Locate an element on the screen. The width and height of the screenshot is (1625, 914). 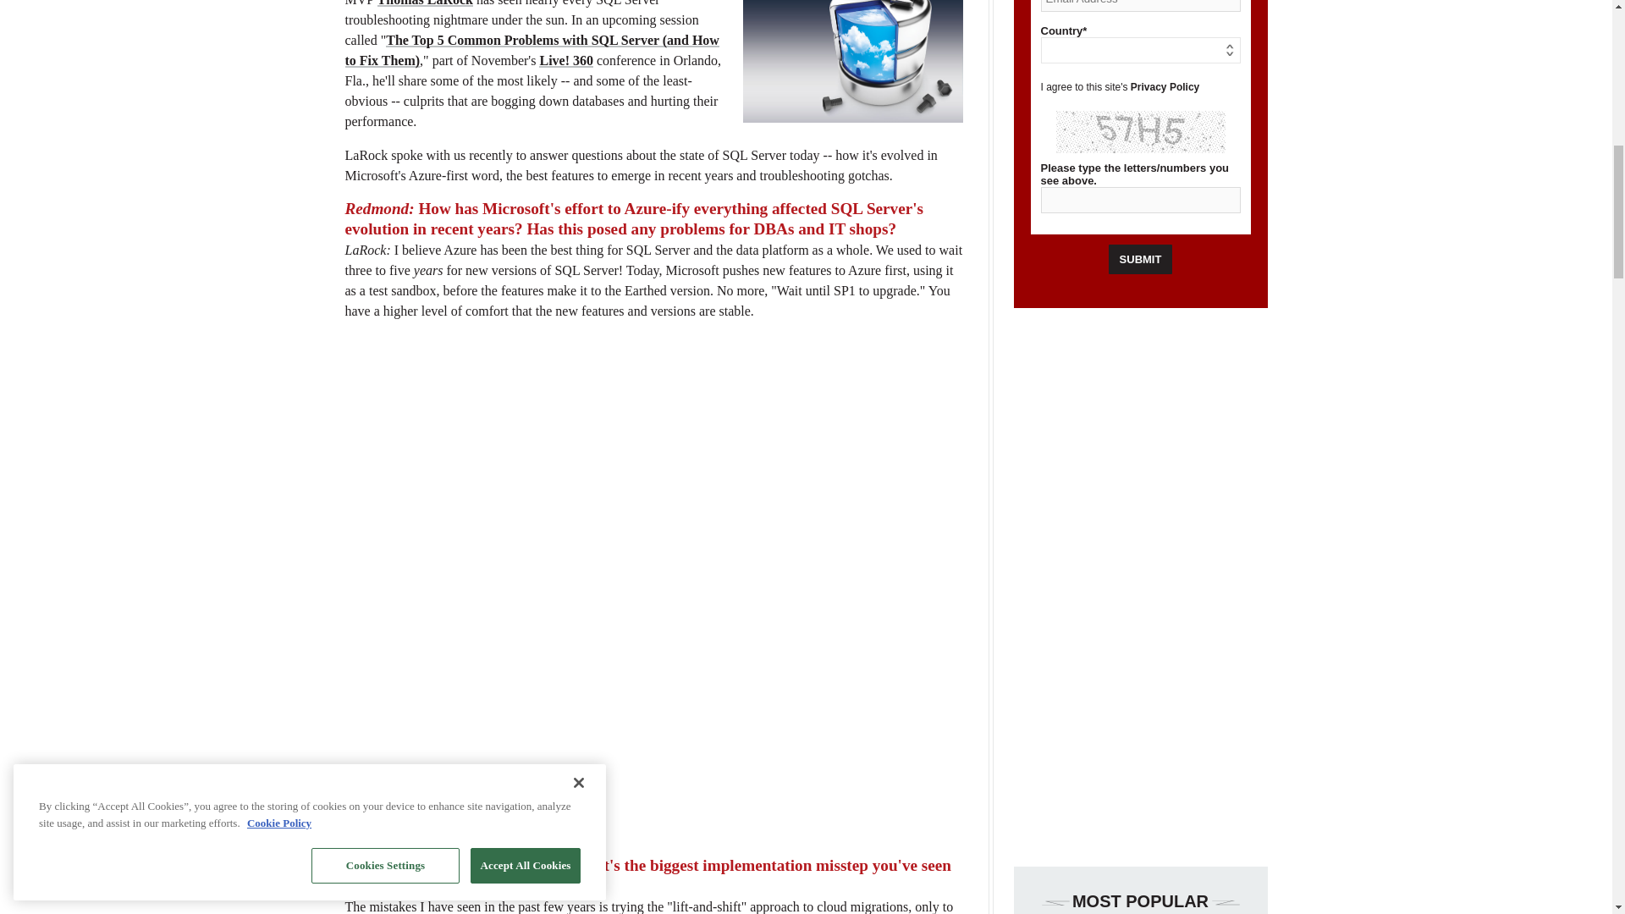
3rd party ad content is located at coordinates (1141, 587).